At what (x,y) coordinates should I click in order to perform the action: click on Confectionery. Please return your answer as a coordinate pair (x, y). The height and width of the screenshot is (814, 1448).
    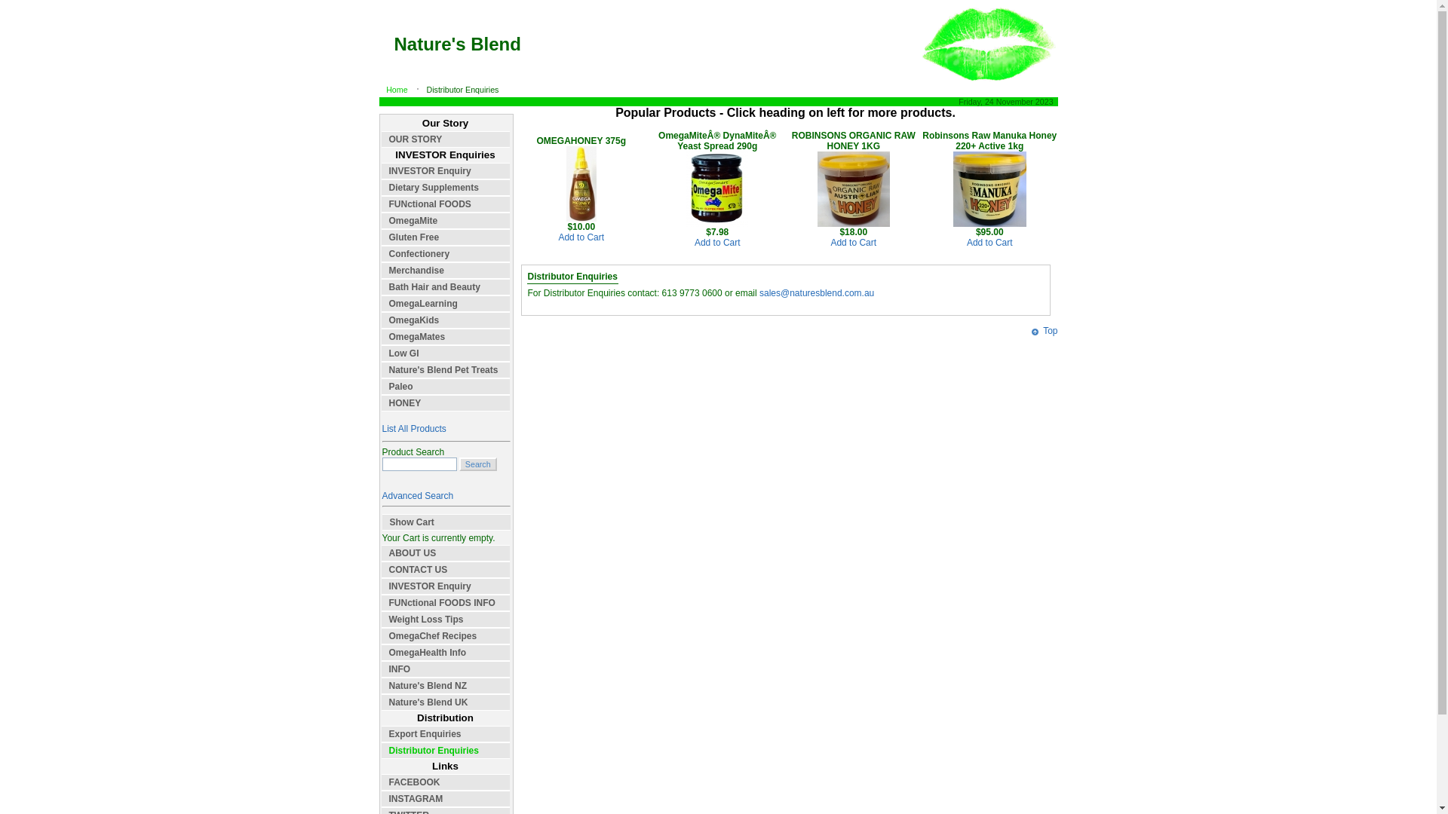
    Looking at the image, I should click on (446, 254).